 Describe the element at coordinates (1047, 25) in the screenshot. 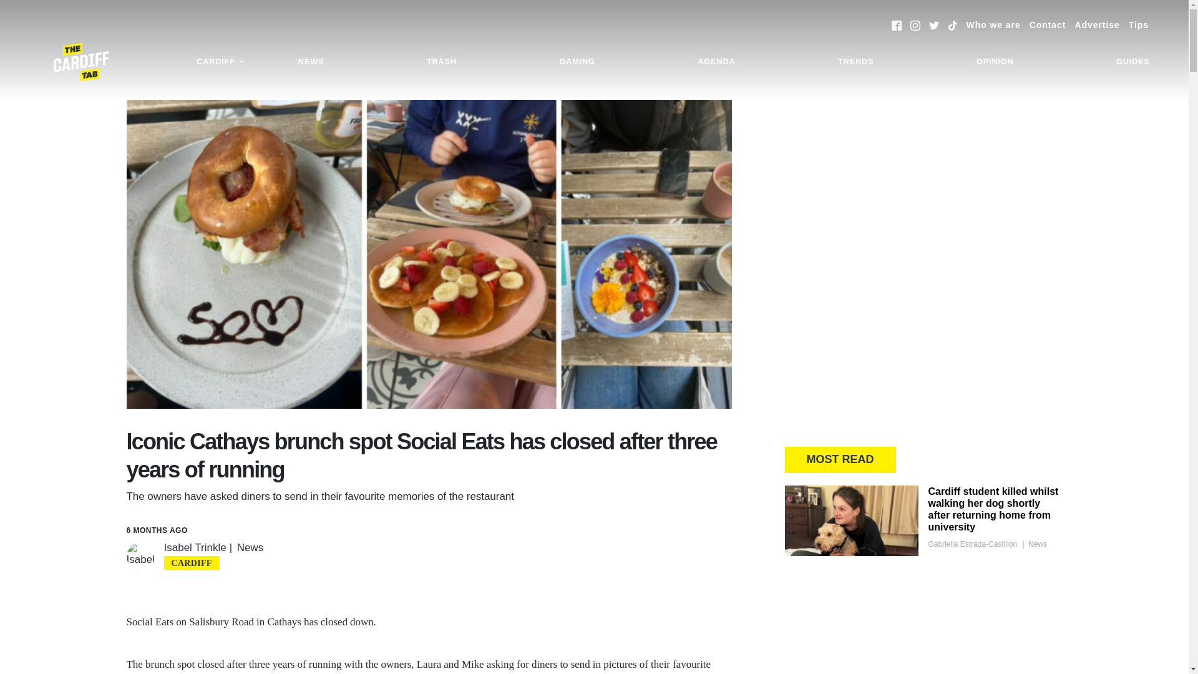

I see `Contact` at that location.